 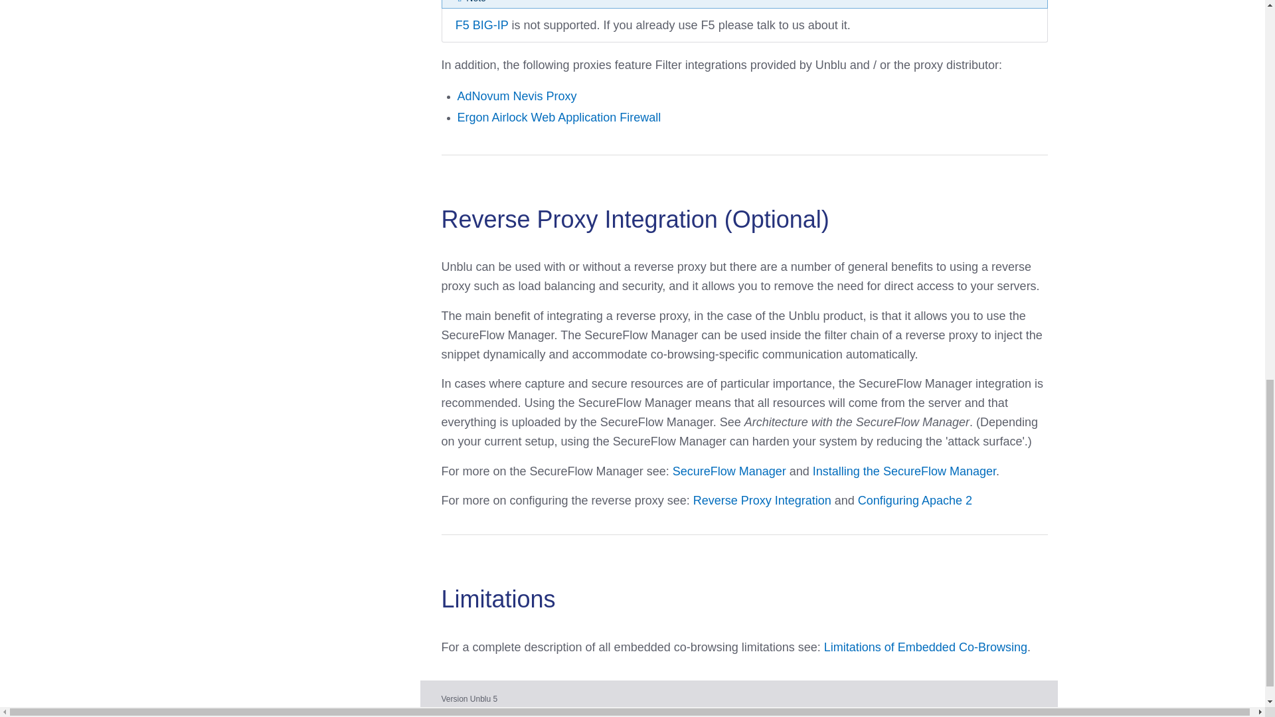 I want to click on SecureFlow Manager, so click(x=729, y=471).